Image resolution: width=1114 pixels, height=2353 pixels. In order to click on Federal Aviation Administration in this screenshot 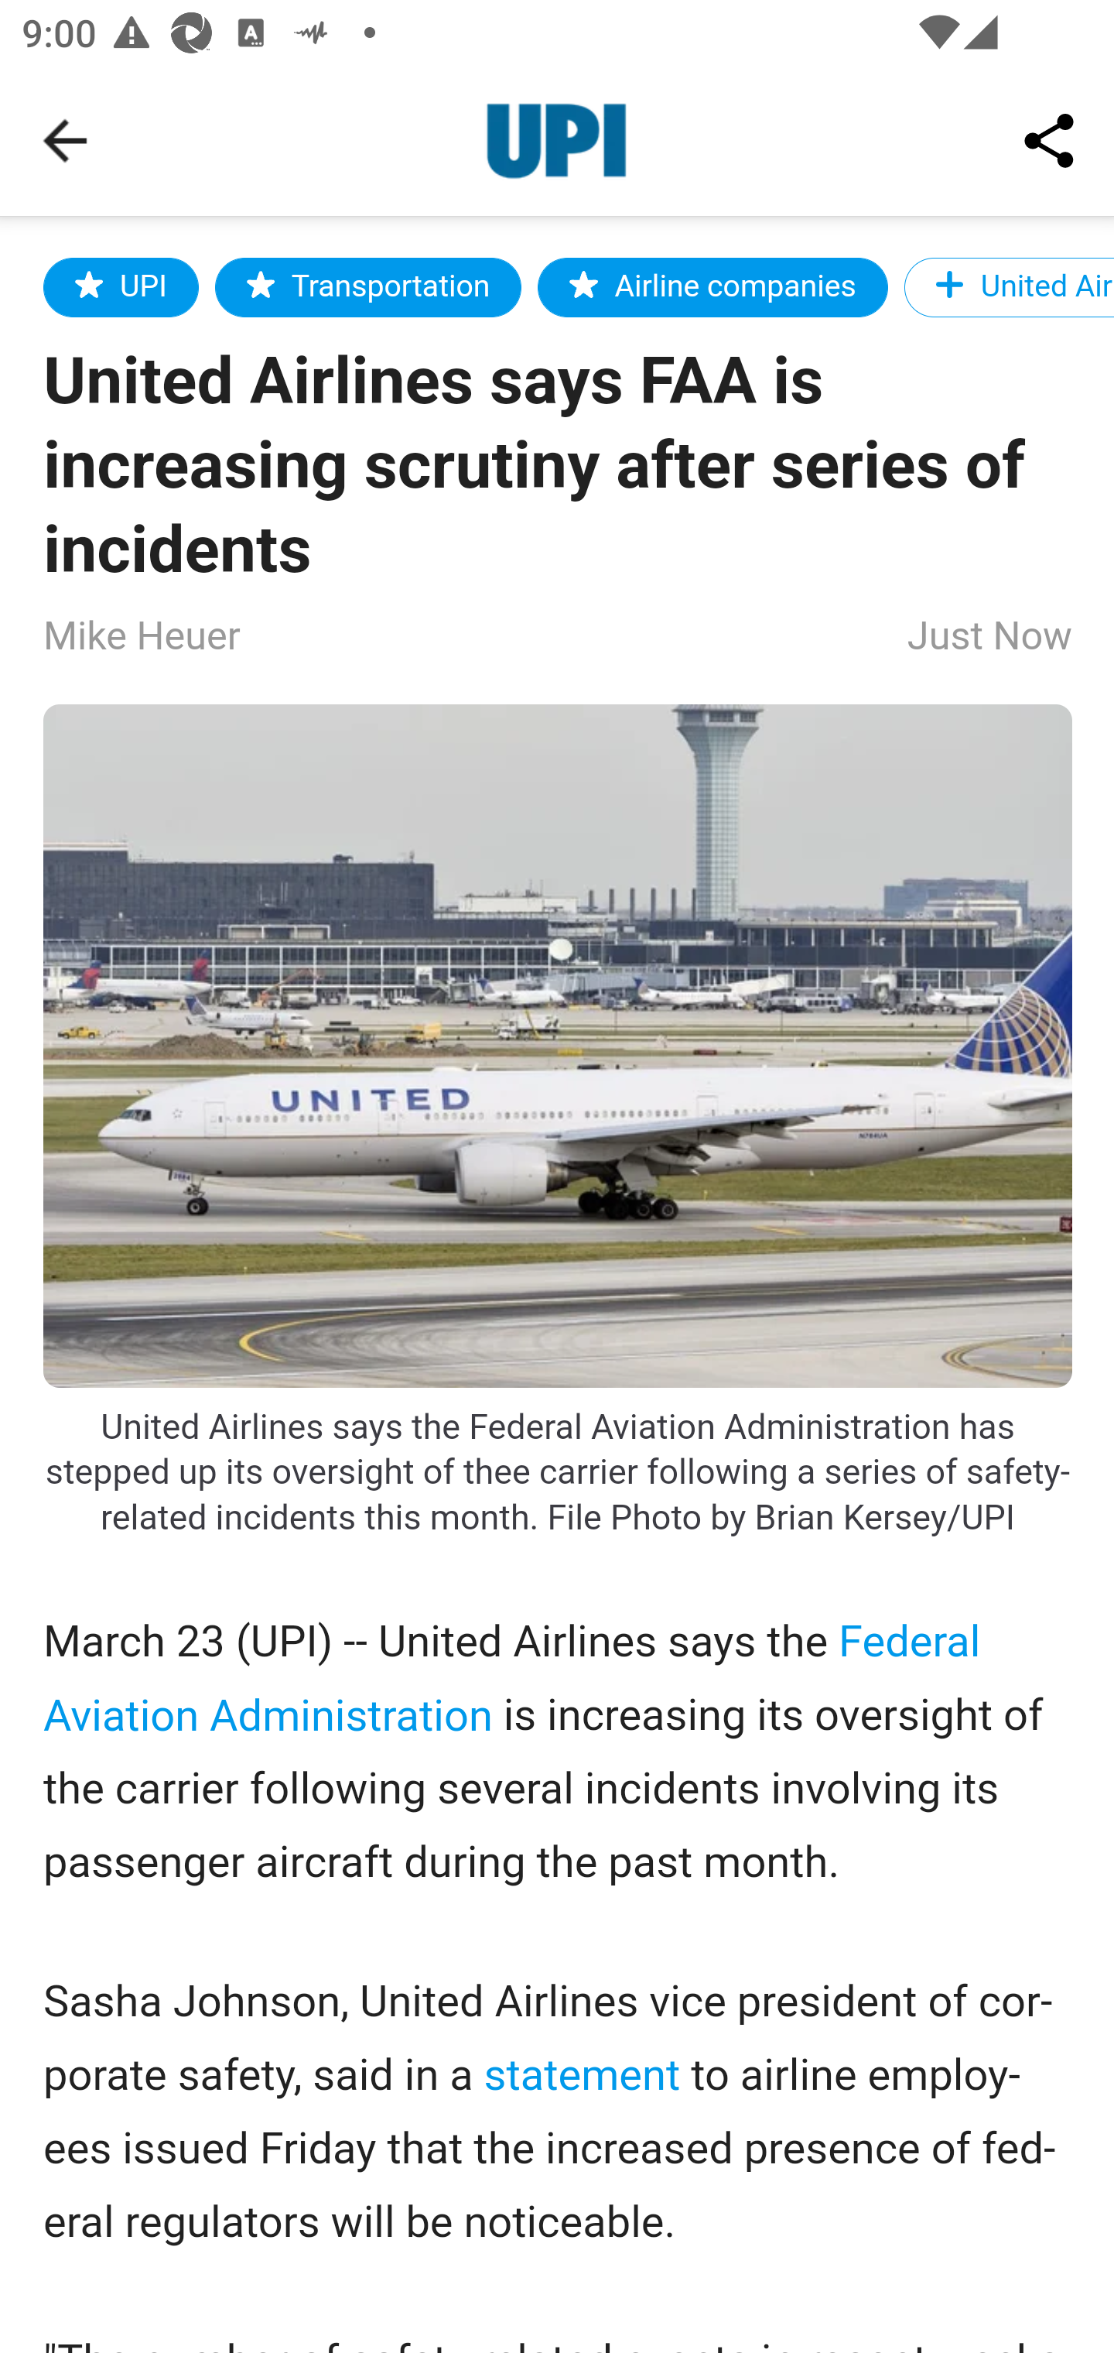, I will do `click(513, 1678)`.